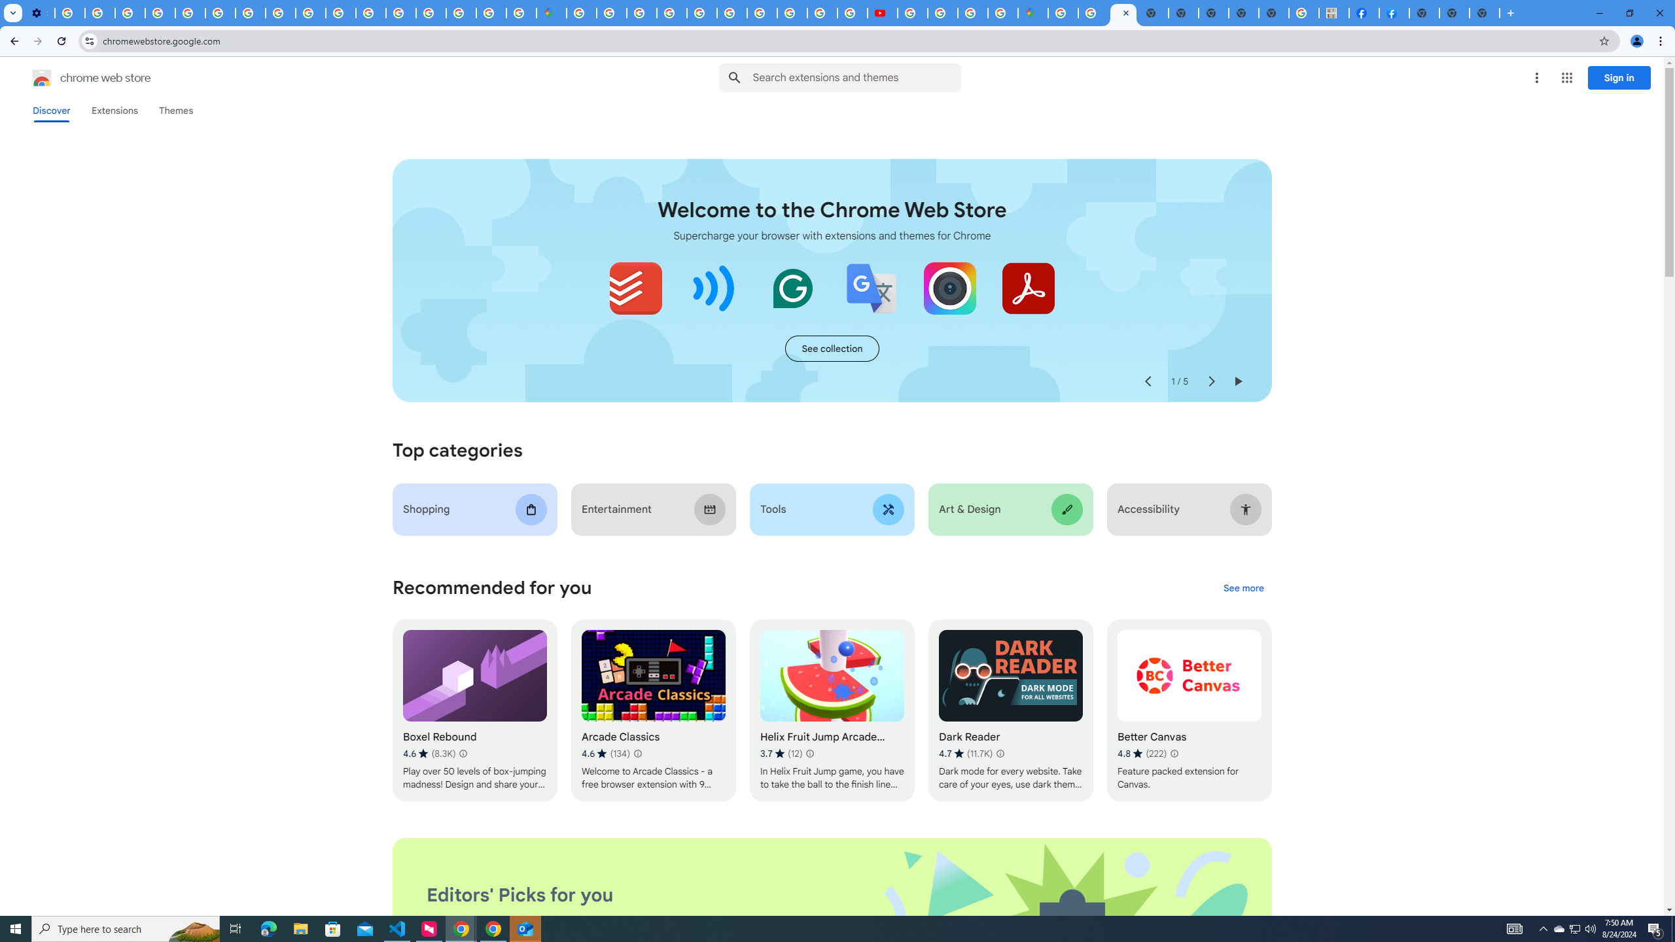 Image resolution: width=1675 pixels, height=942 pixels. Describe the element at coordinates (552, 13) in the screenshot. I see `Google Maps` at that location.